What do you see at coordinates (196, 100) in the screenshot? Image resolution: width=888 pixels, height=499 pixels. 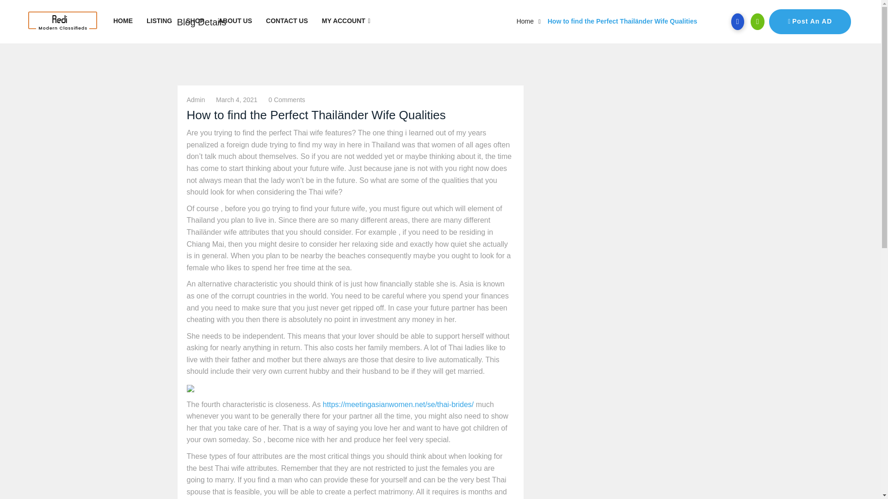 I see `Admin` at bounding box center [196, 100].